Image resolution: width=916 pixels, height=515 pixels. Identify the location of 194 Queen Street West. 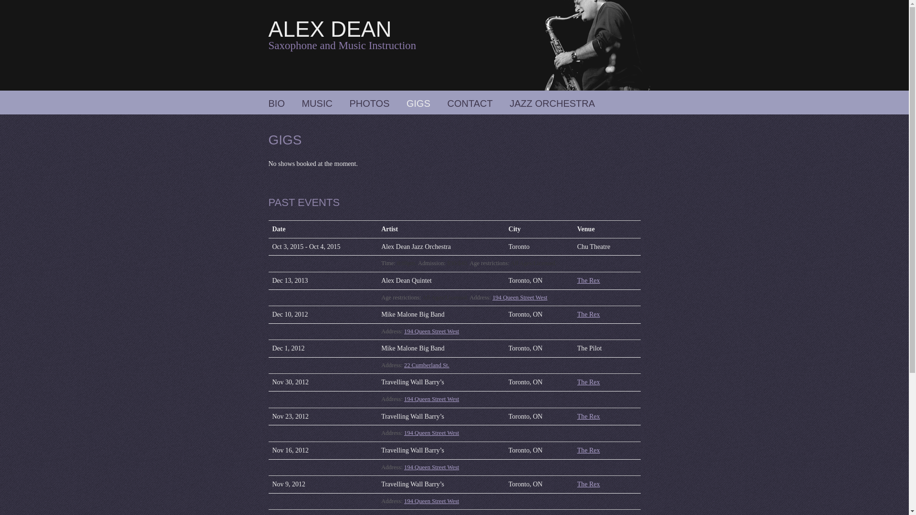
(431, 331).